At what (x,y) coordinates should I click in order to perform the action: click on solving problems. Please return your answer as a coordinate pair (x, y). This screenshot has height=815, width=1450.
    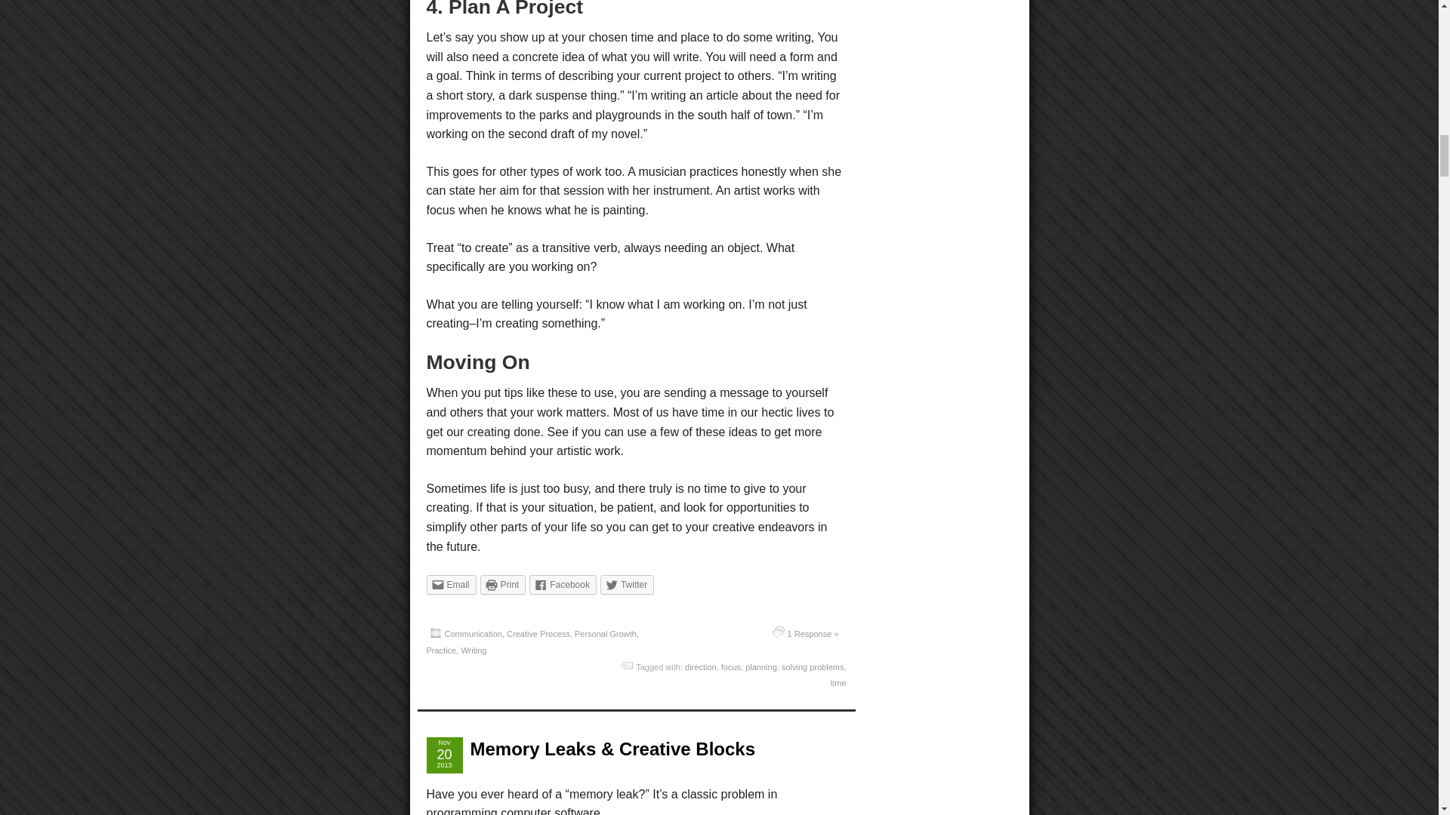
    Looking at the image, I should click on (813, 667).